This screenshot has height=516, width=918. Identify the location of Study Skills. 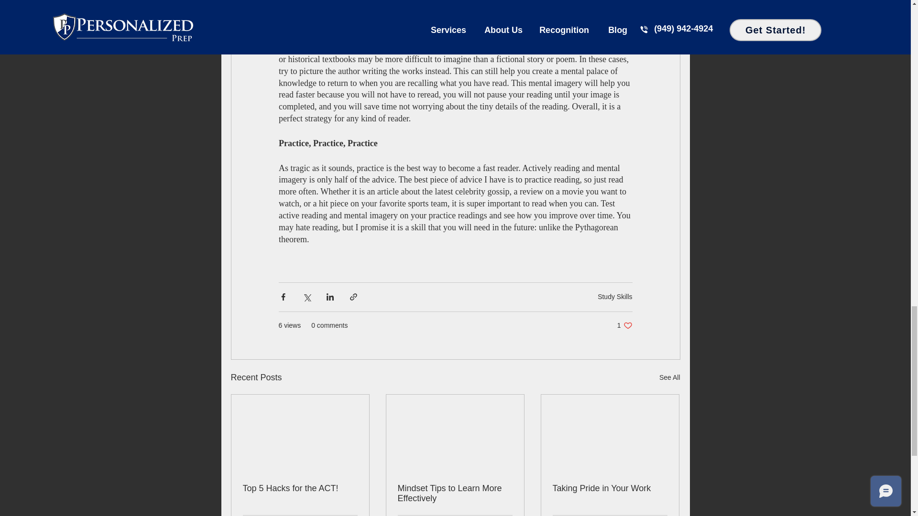
(615, 296).